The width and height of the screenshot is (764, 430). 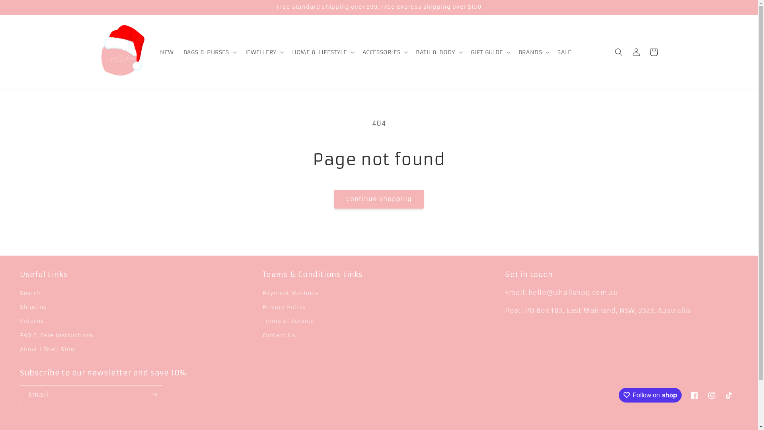 I want to click on Terms of Service, so click(x=288, y=321).